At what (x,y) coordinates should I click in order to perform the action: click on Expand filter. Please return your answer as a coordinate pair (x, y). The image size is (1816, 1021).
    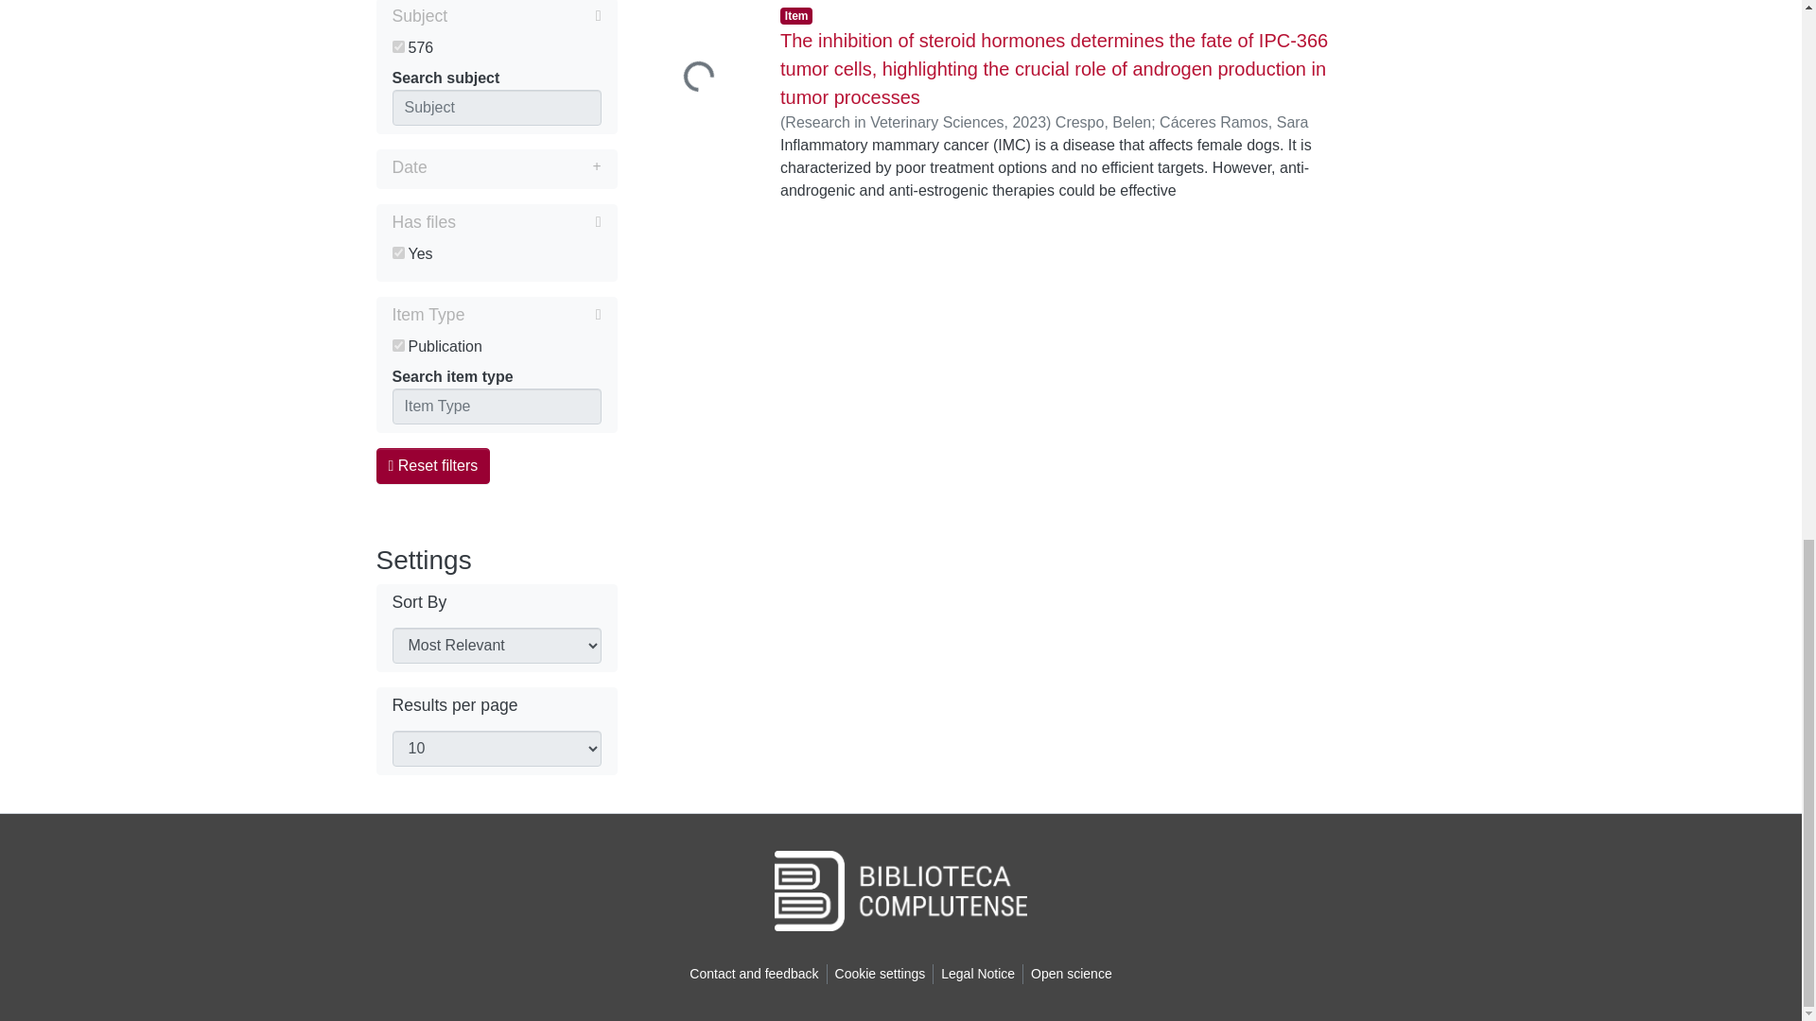
    Looking at the image, I should click on (514, 167).